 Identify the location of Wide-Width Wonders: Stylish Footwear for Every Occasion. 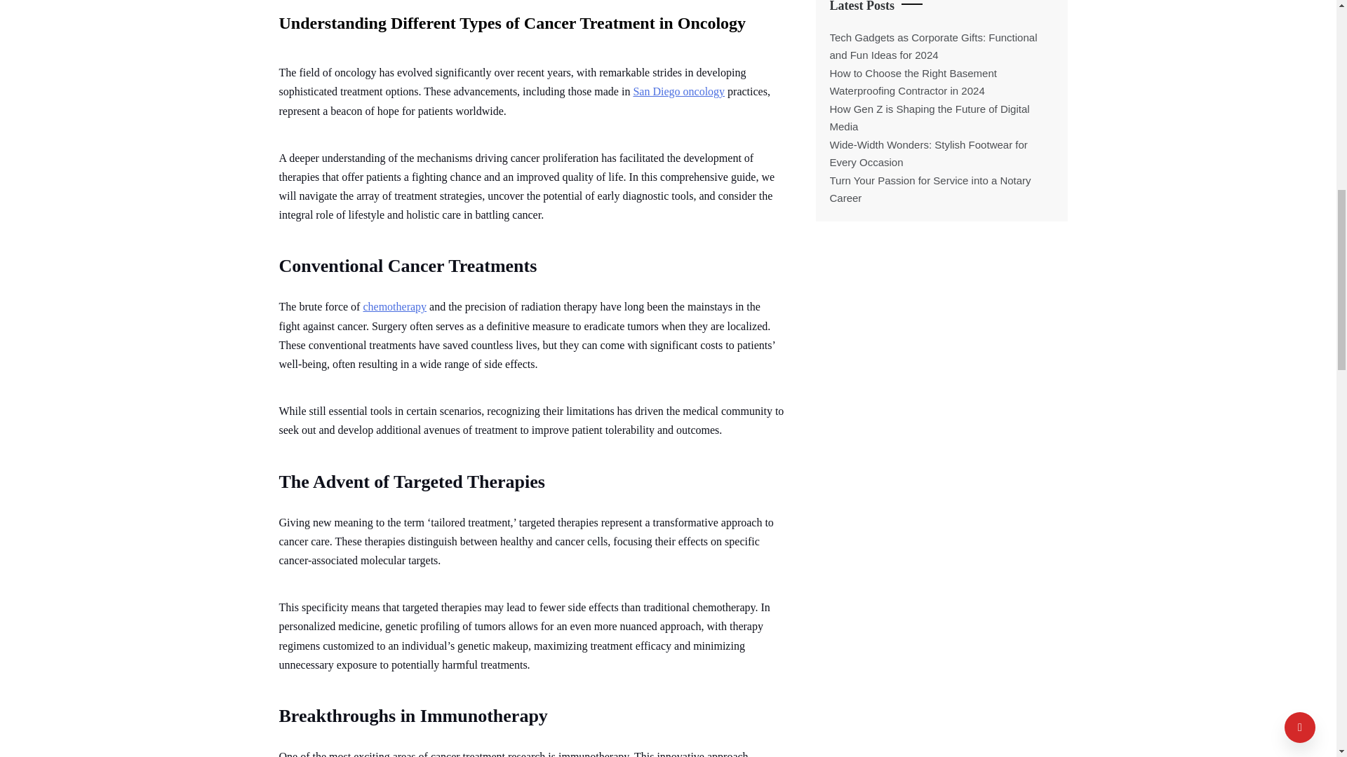
(927, 153).